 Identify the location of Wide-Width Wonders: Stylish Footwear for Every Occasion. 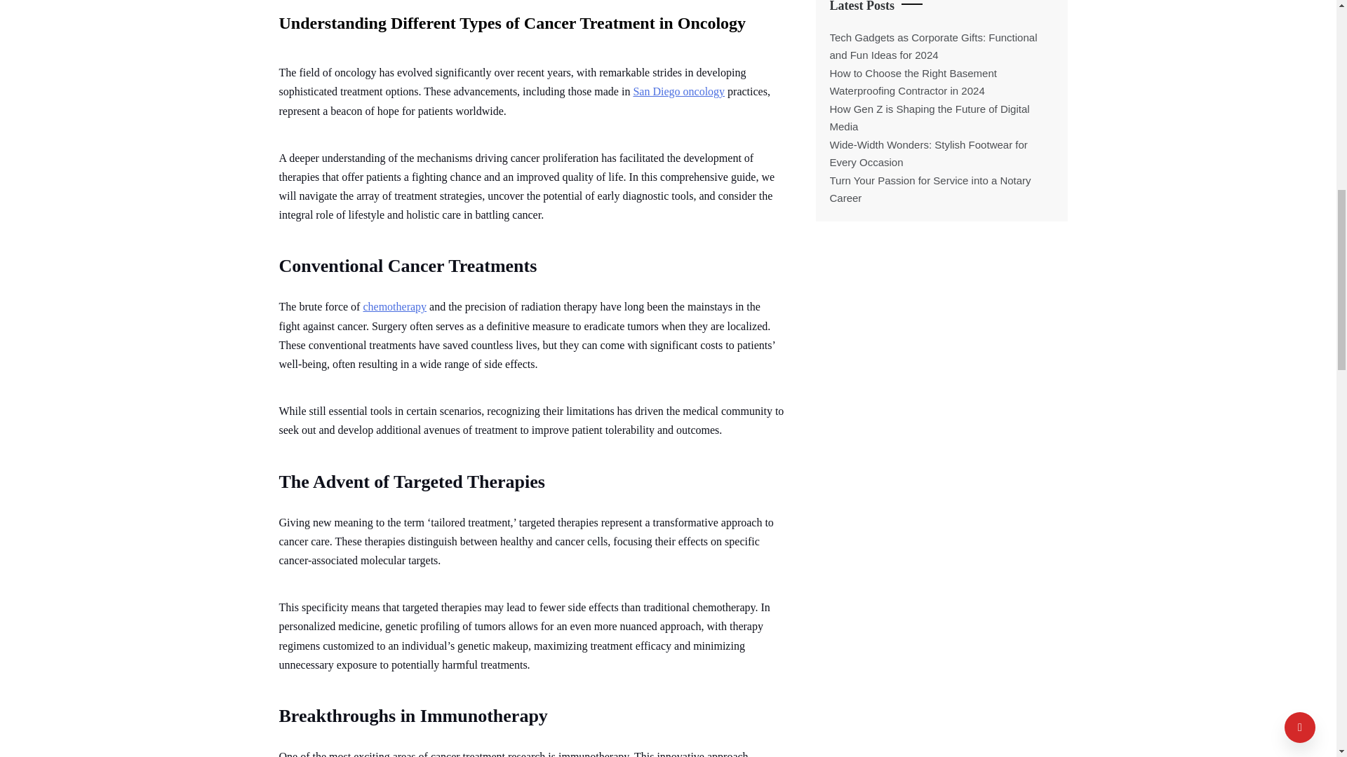
(927, 153).